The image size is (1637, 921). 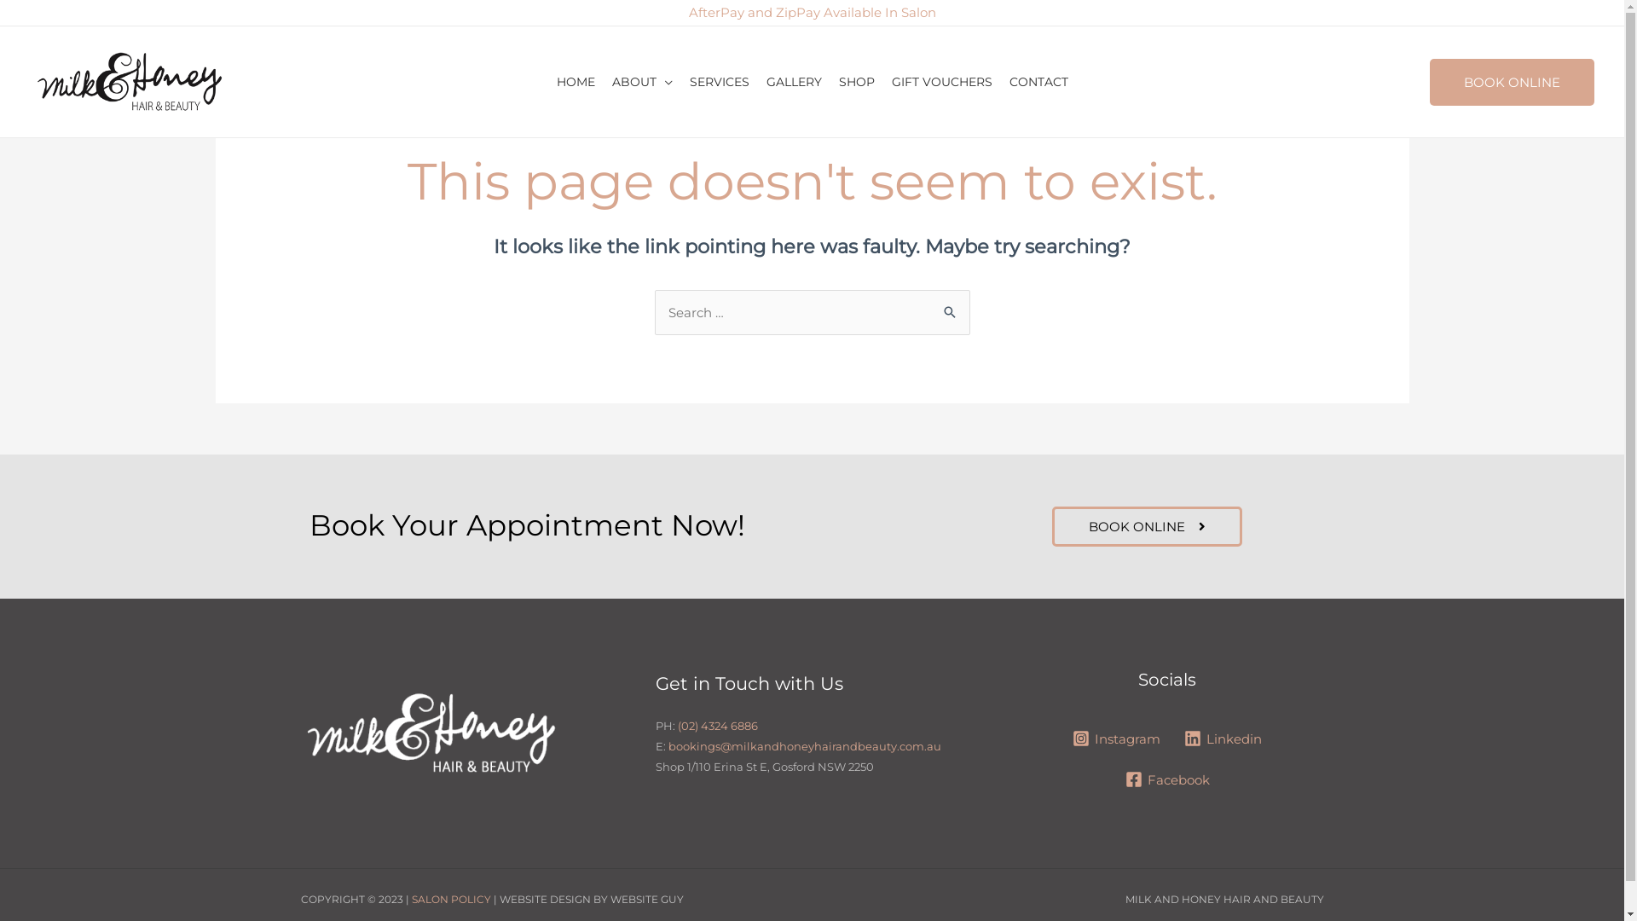 I want to click on Linkedin, so click(x=1223, y=739).